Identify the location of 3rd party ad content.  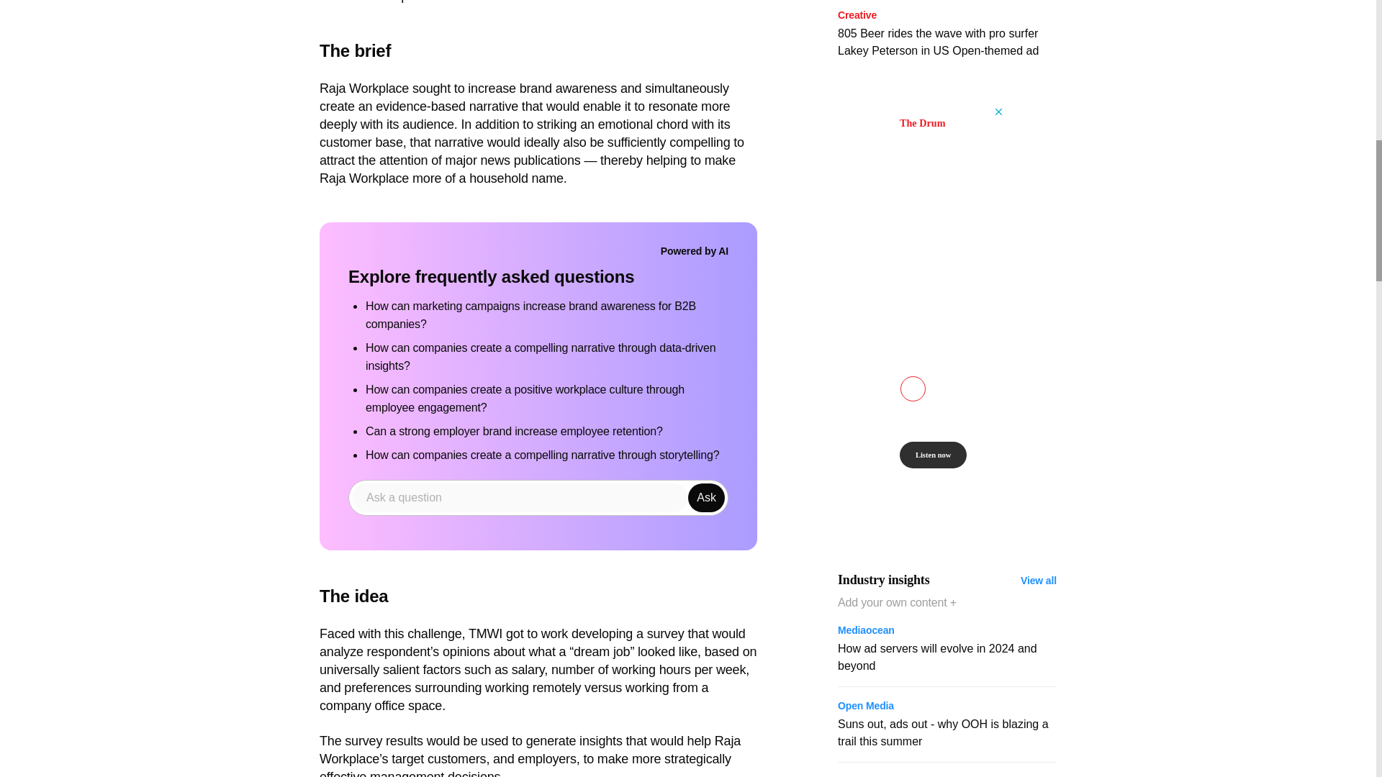
(103, 24).